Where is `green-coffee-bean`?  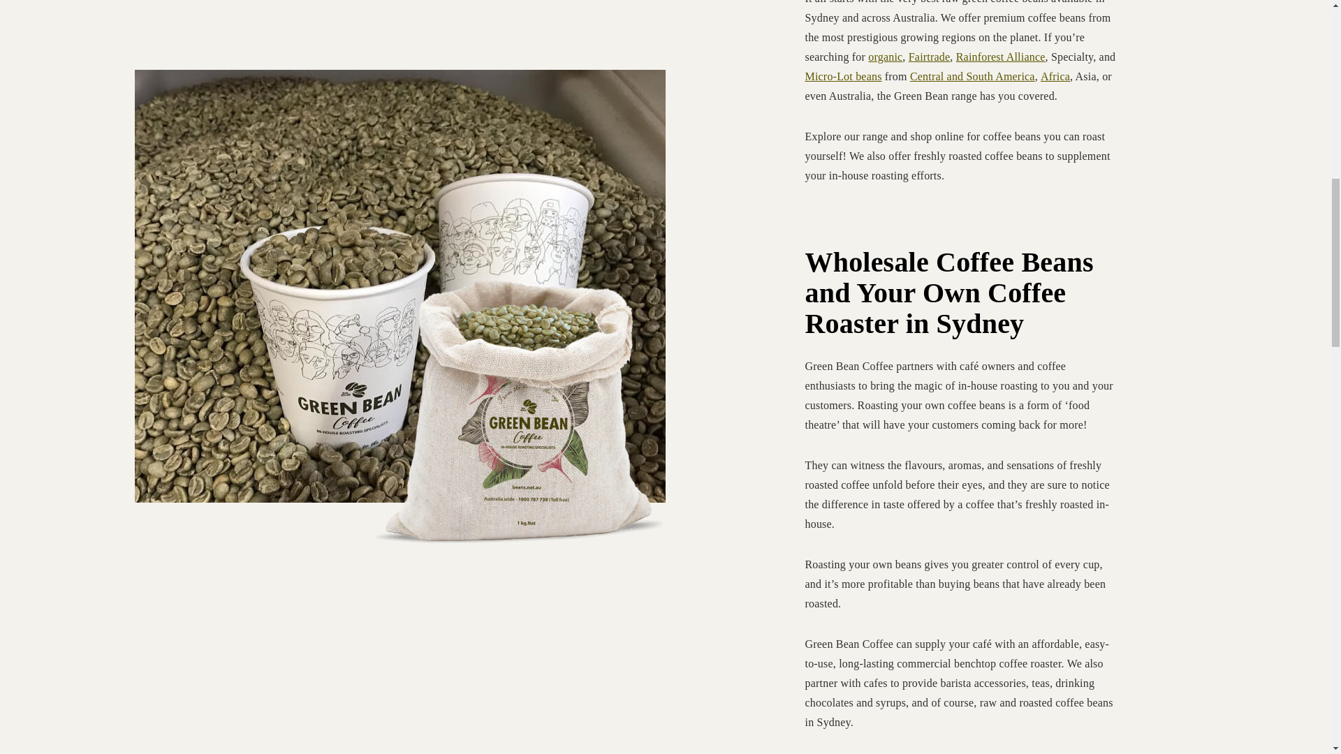 green-coffee-bean is located at coordinates (518, 281).